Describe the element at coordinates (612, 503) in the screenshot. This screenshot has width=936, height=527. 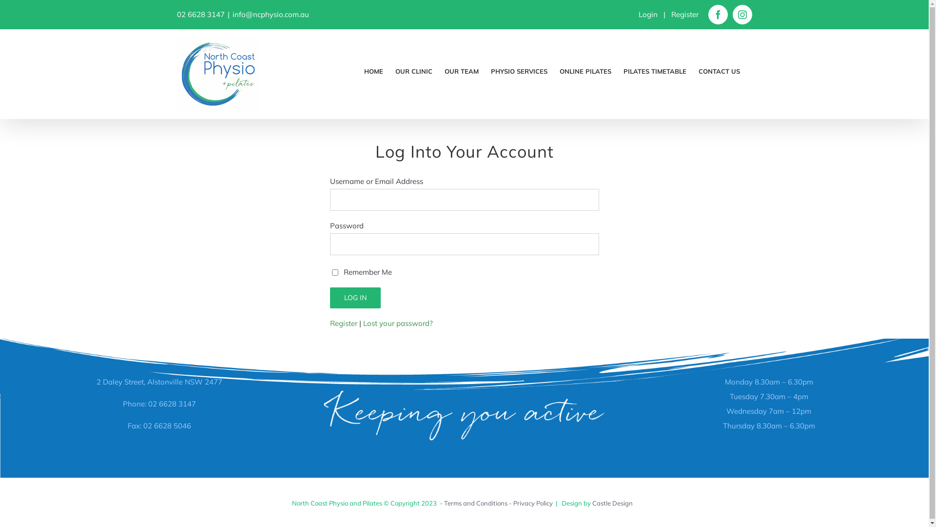
I see `Castle Design` at that location.